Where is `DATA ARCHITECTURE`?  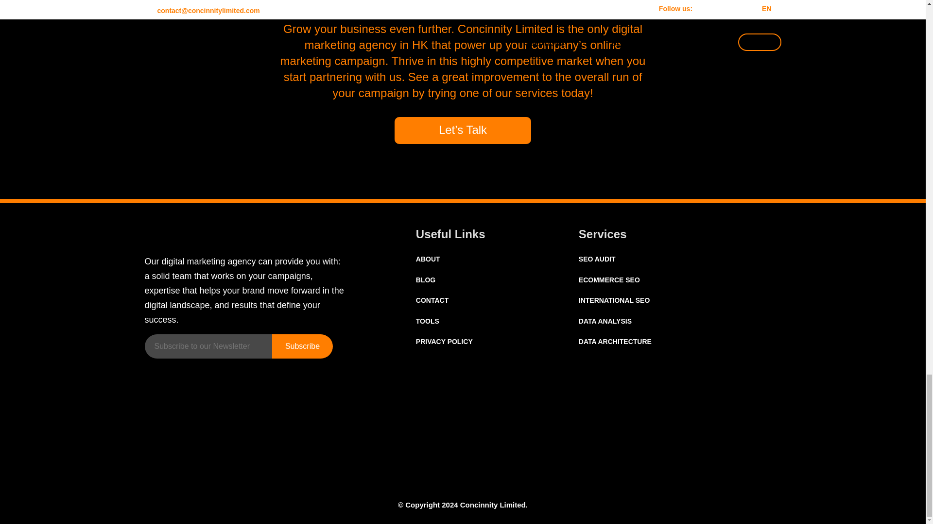 DATA ARCHITECTURE is located at coordinates (615, 341).